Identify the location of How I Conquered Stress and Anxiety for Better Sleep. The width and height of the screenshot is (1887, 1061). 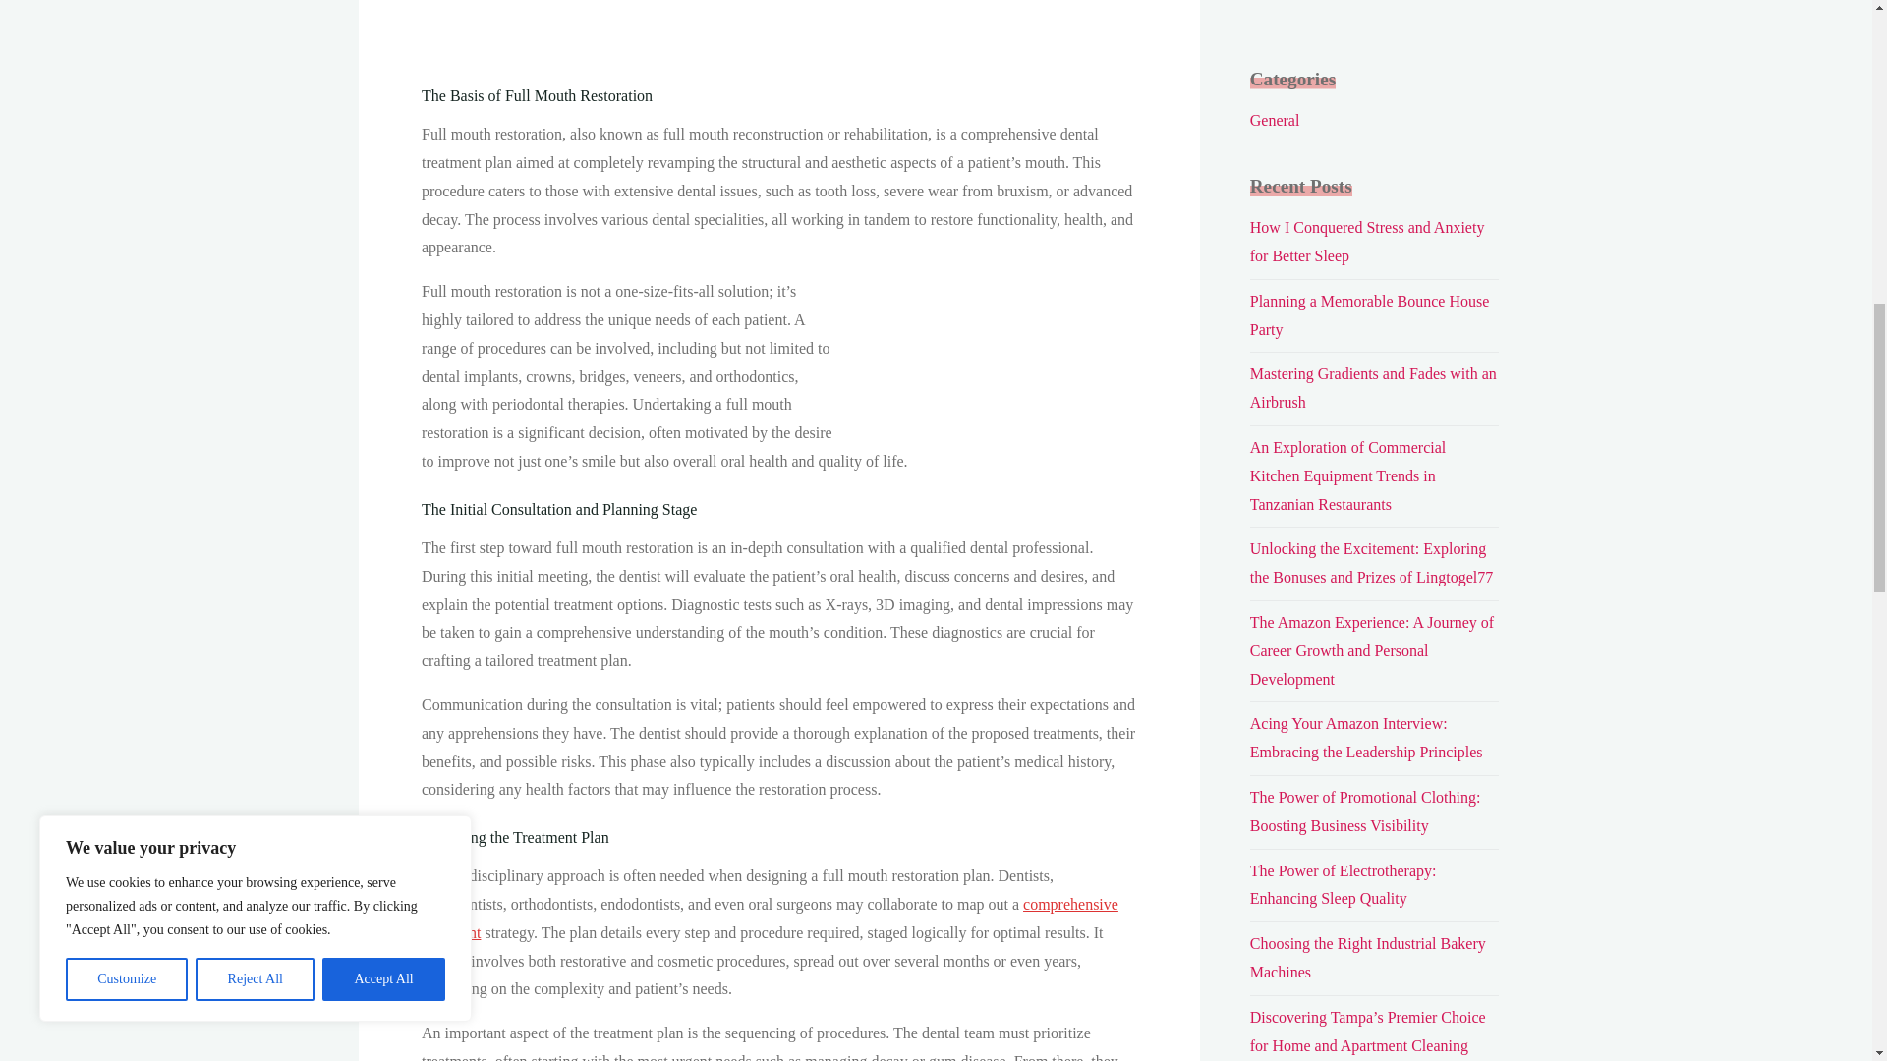
(1367, 241).